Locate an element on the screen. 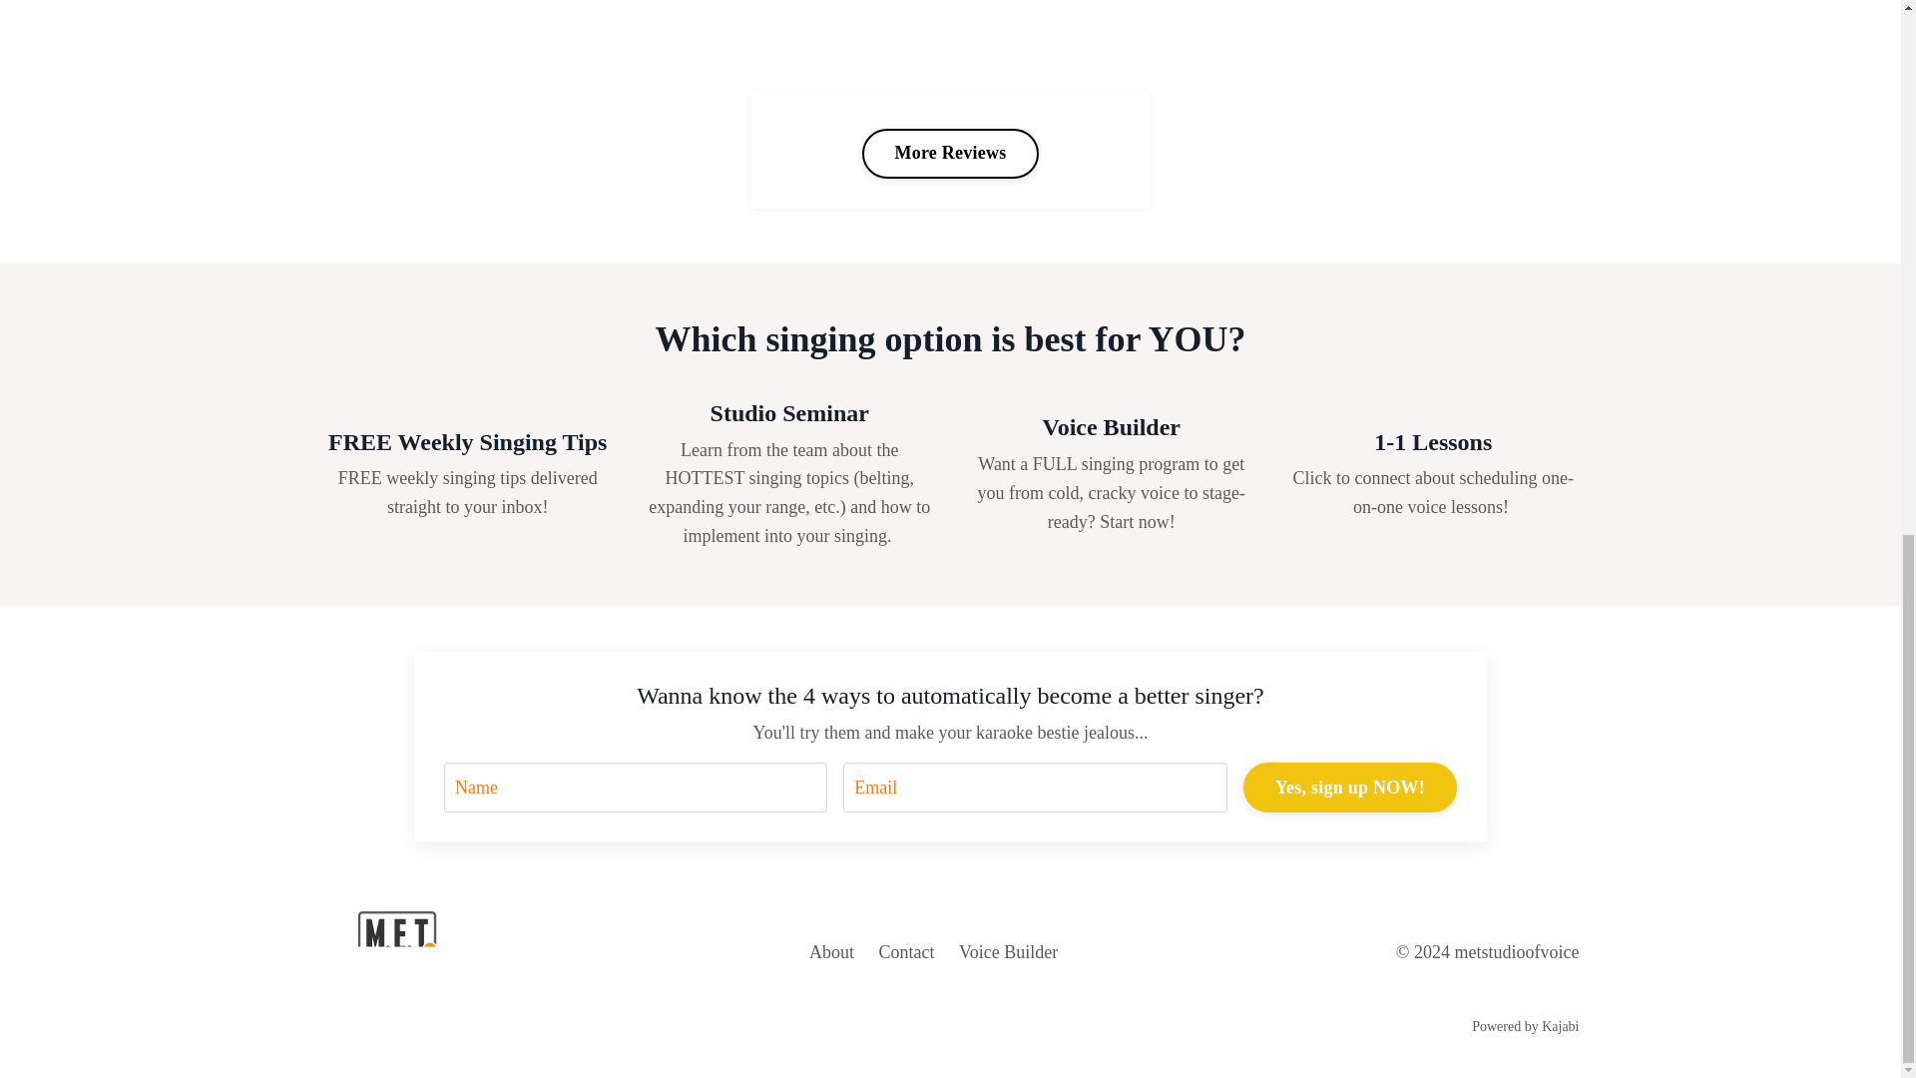 This screenshot has width=1916, height=1078. FREE weekly singing tips delivered straight to your inbox! is located at coordinates (468, 492).